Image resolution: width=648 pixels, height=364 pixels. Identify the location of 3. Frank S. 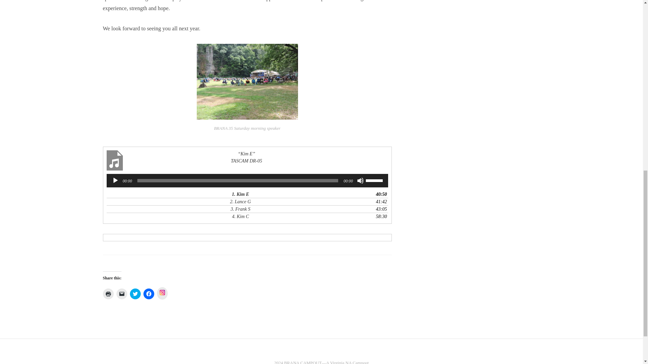
(240, 209).